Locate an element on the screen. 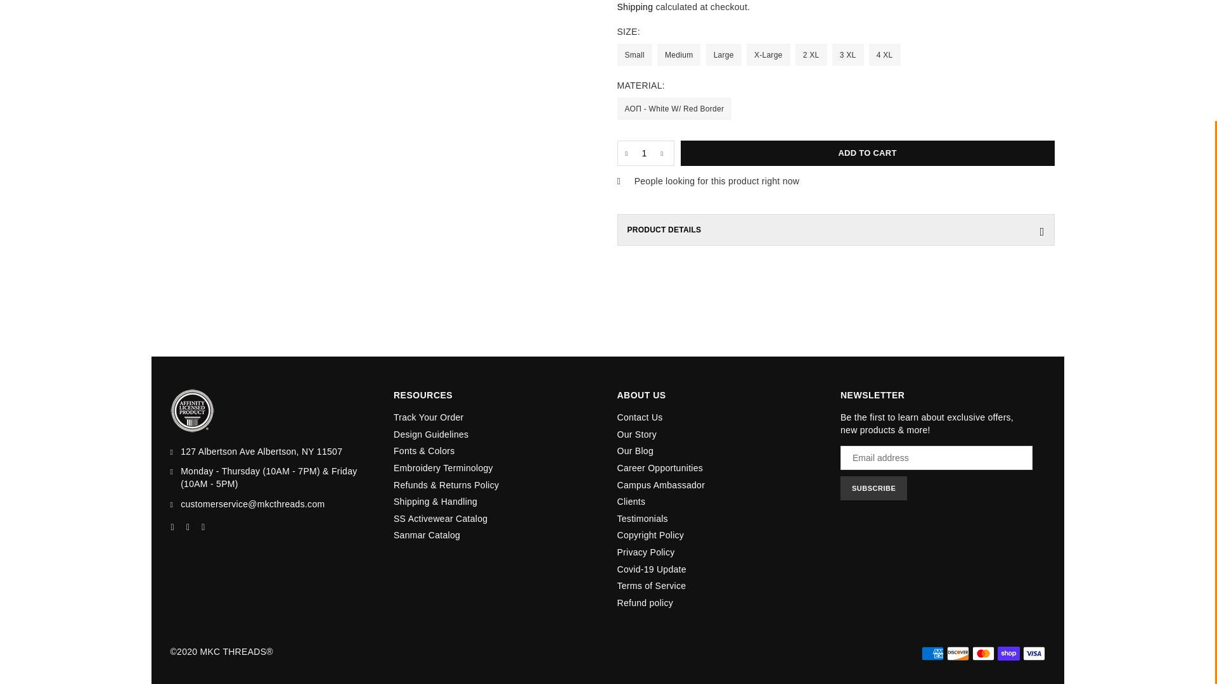  American Express is located at coordinates (932, 654).